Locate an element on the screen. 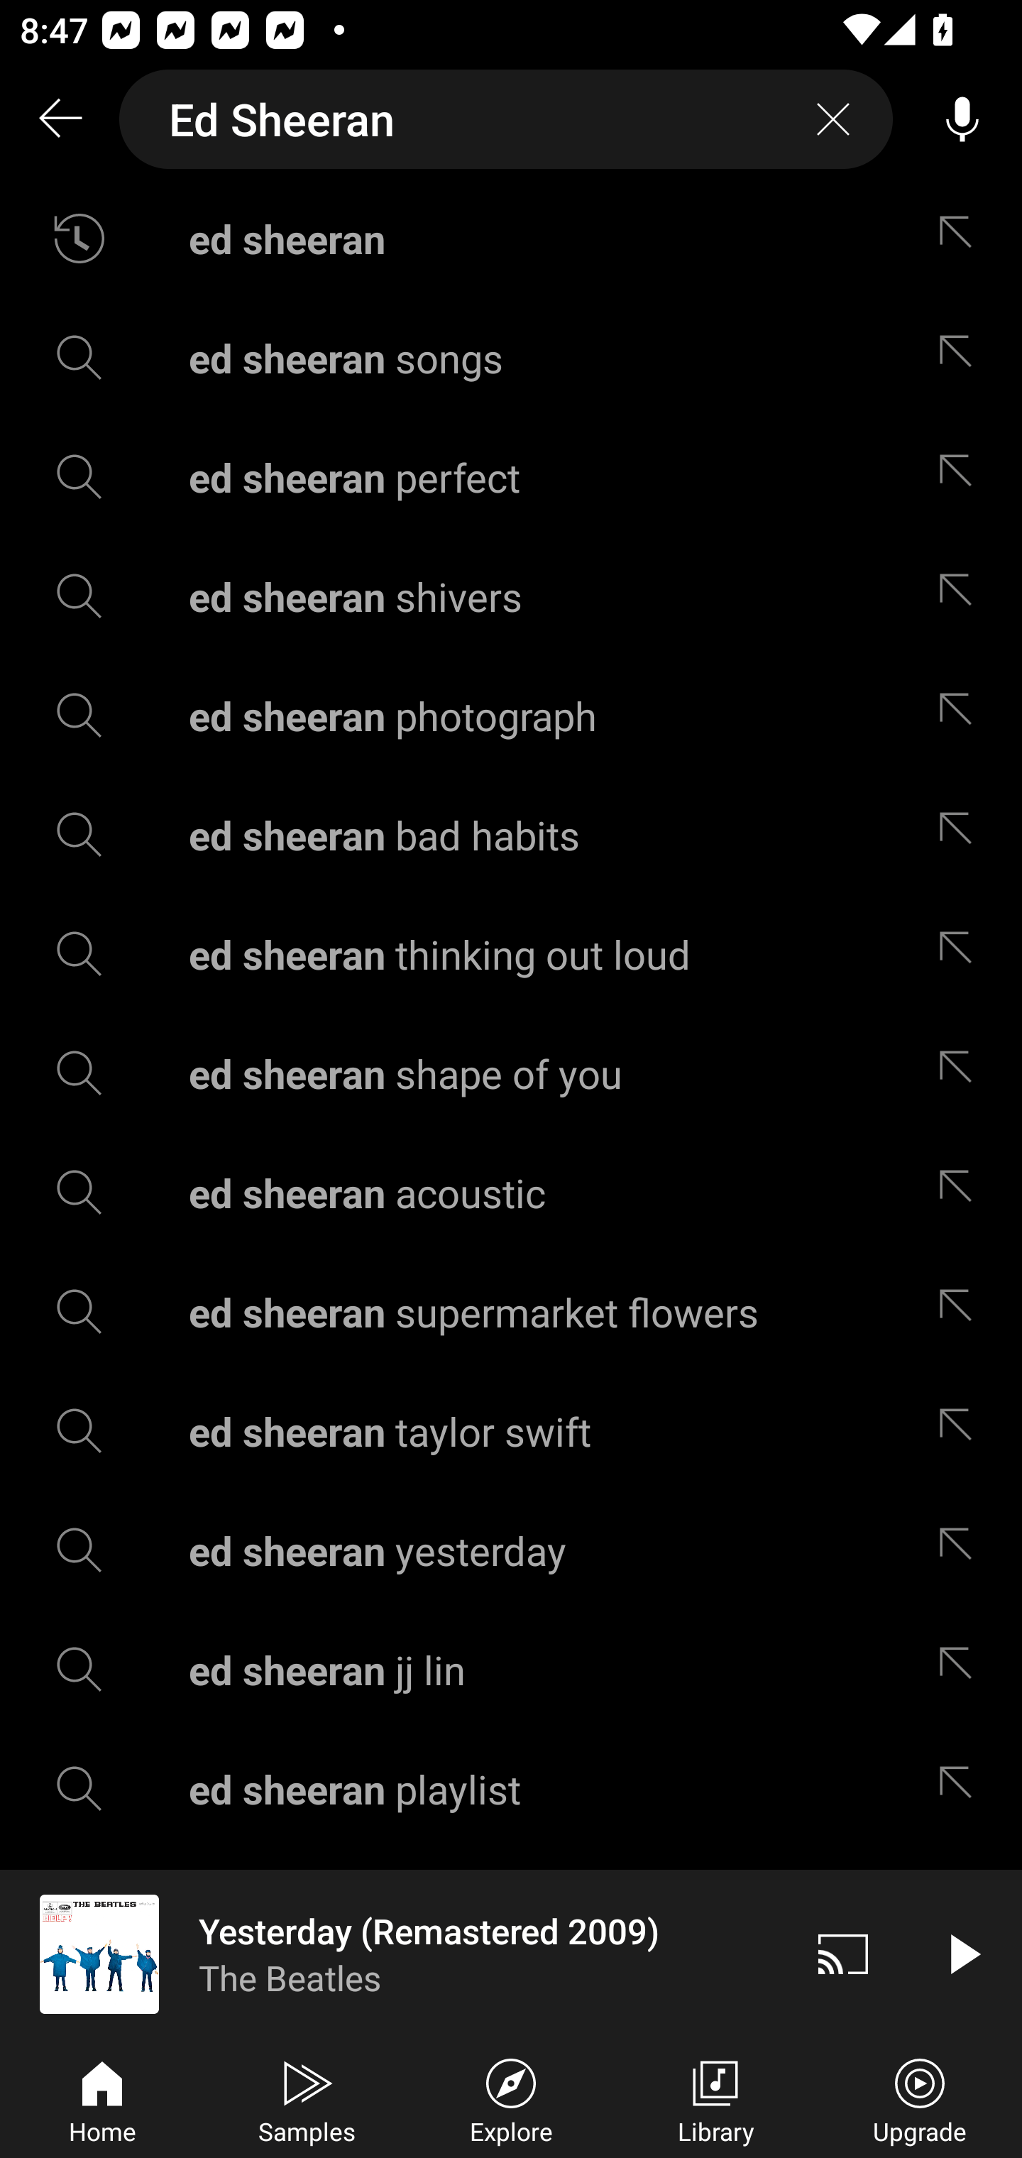 The height and width of the screenshot is (2158, 1022). Edit suggestion ed sheeran photograph is located at coordinates (962, 716).